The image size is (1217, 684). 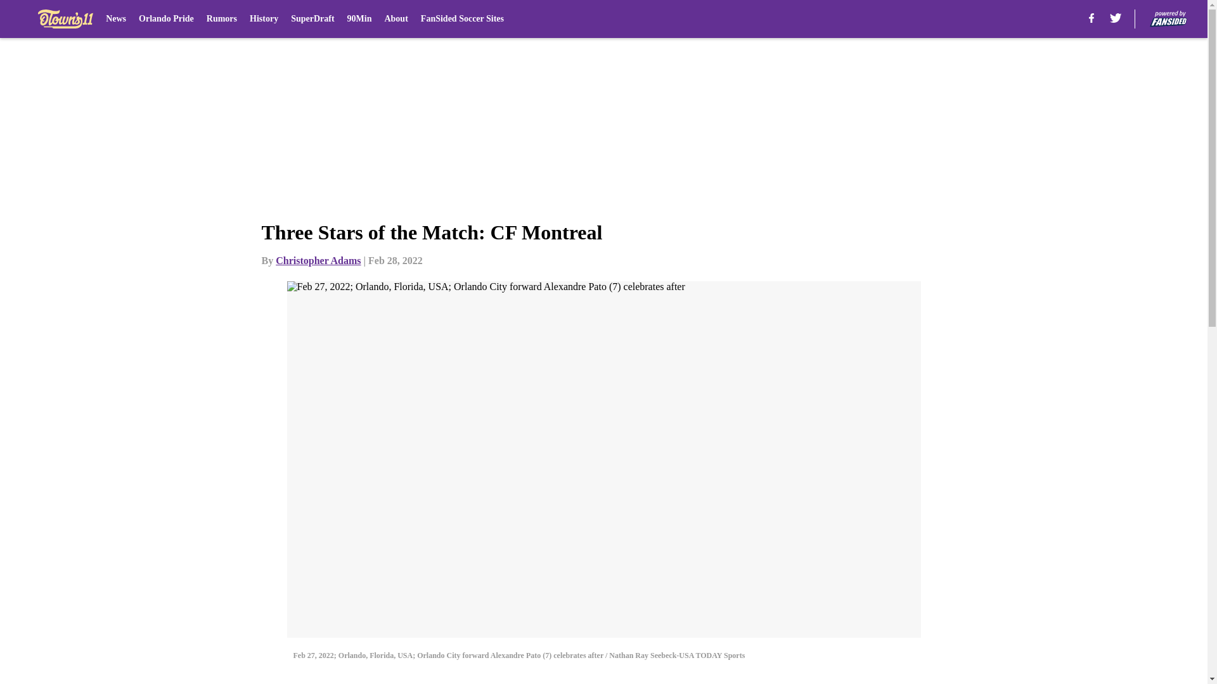 I want to click on News, so click(x=116, y=19).